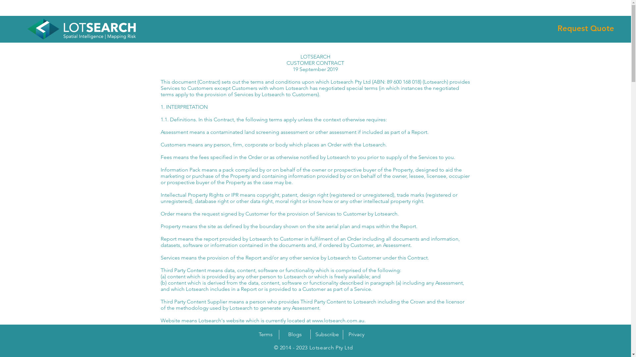  Describe the element at coordinates (295, 335) in the screenshot. I see `Blogs` at that location.